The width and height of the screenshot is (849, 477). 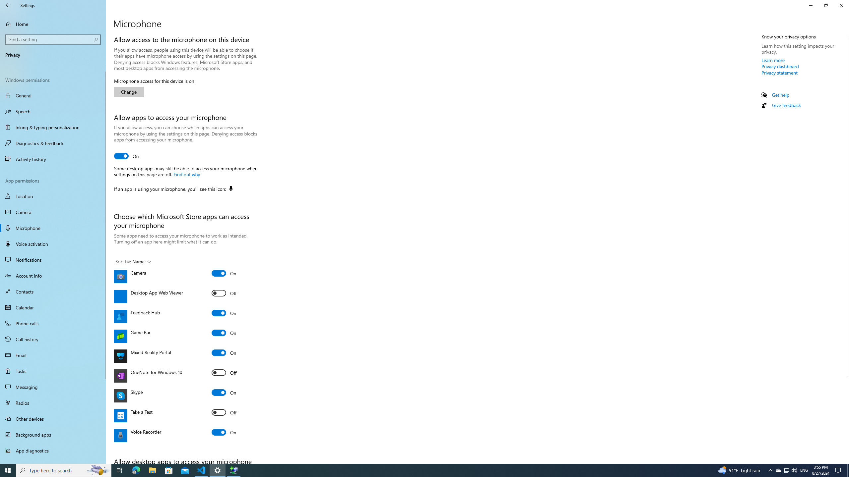 What do you see at coordinates (780, 66) in the screenshot?
I see `Privacy dashboard` at bounding box center [780, 66].